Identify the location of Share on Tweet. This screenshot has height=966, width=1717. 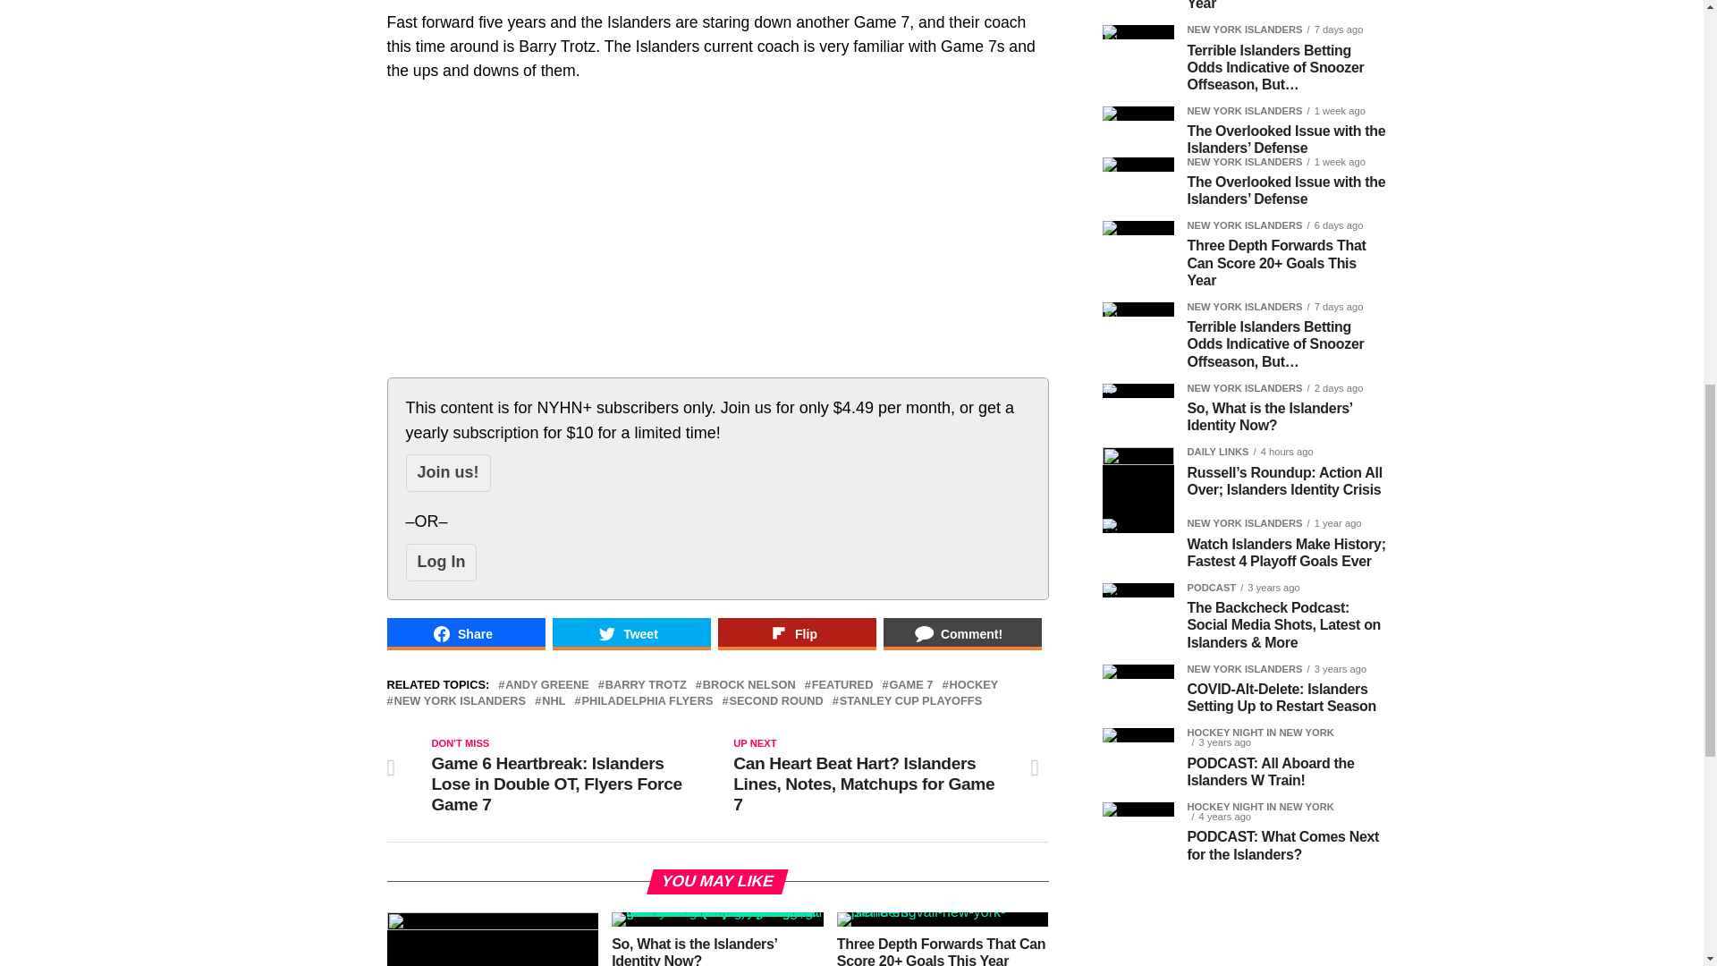
(631, 633).